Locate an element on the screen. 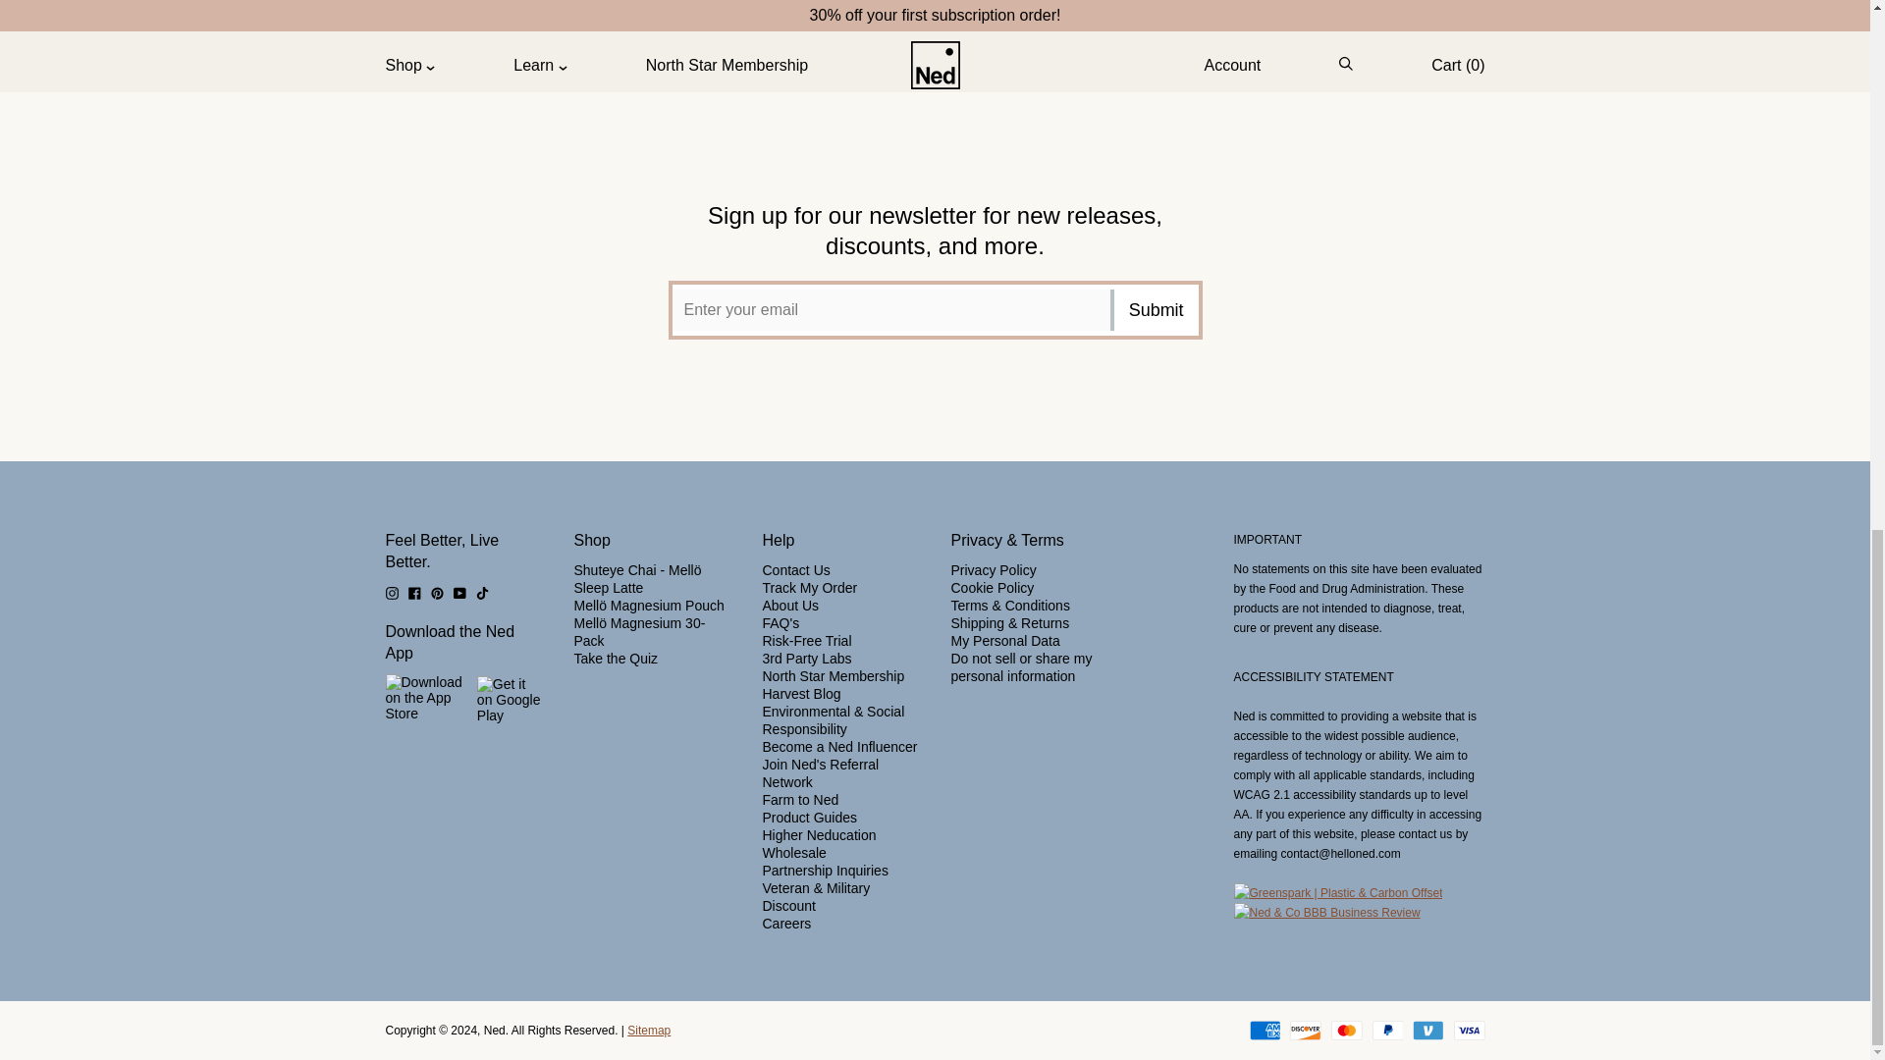 The width and height of the screenshot is (1885, 1060). Mastercard is located at coordinates (1347, 1031).